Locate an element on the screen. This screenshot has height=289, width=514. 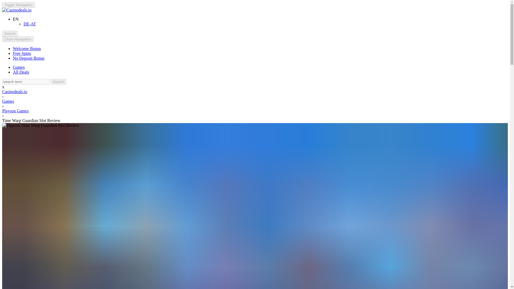
No Deposit Bonus is located at coordinates (28, 58).